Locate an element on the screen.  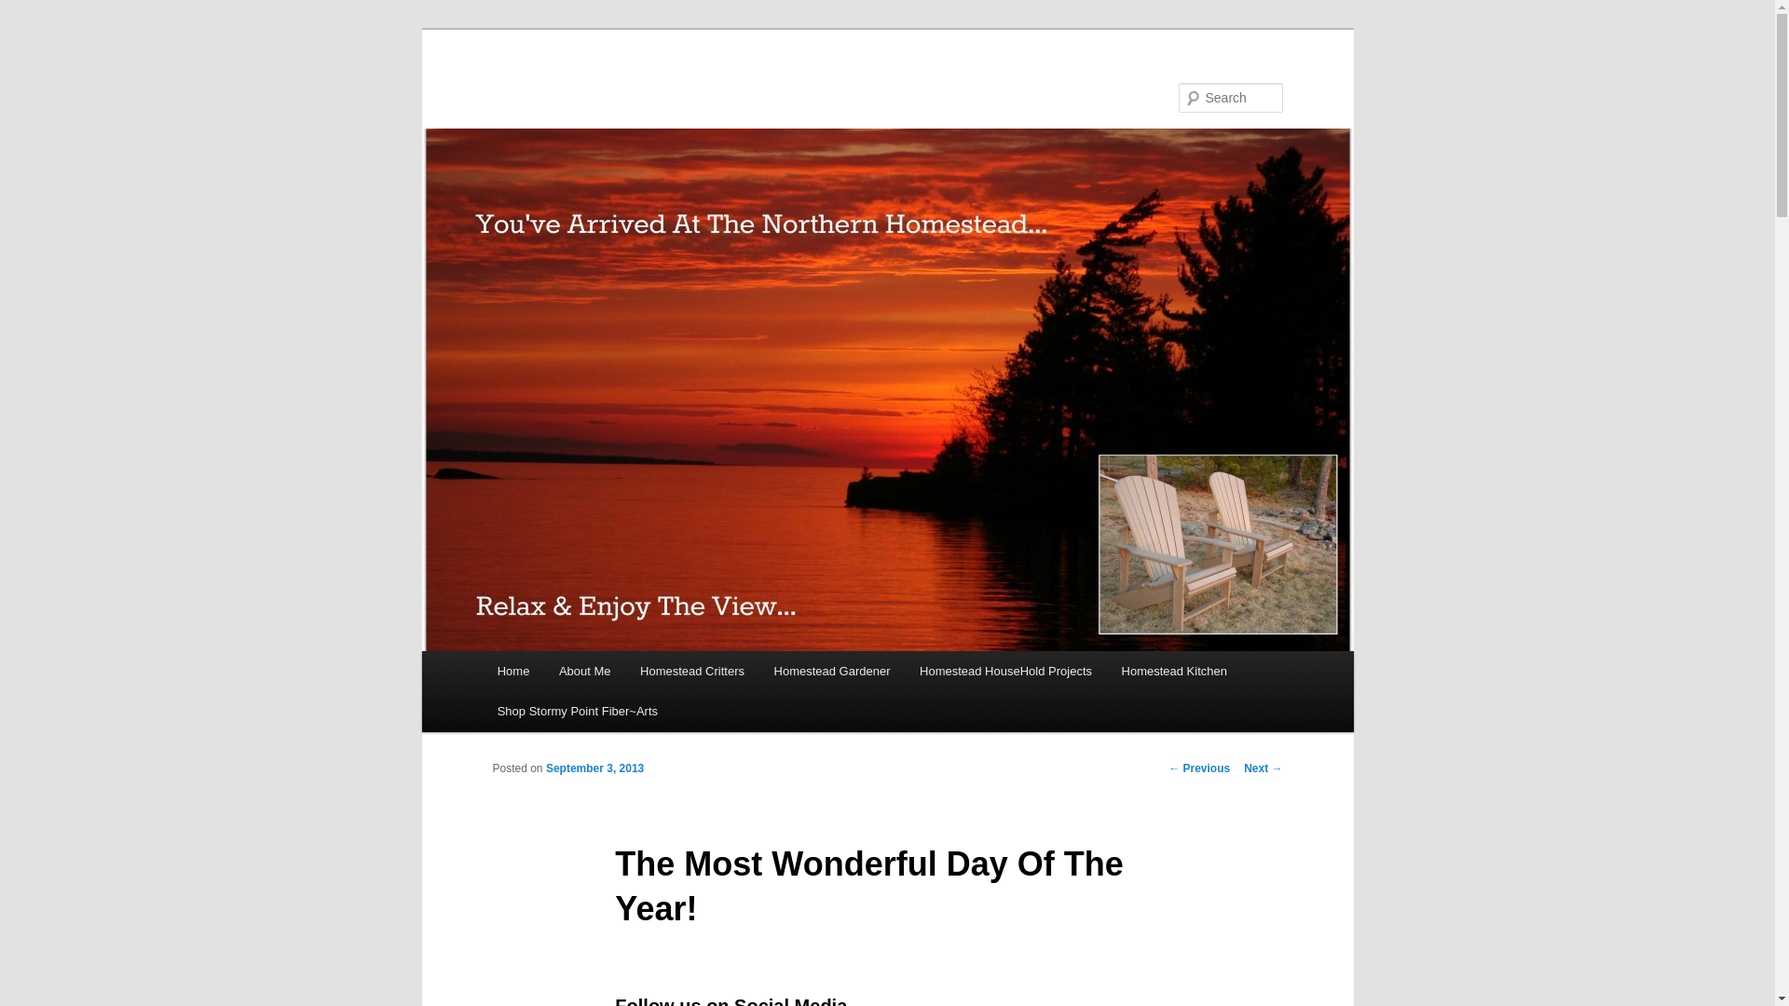
Homestead Critters is located at coordinates (691, 671).